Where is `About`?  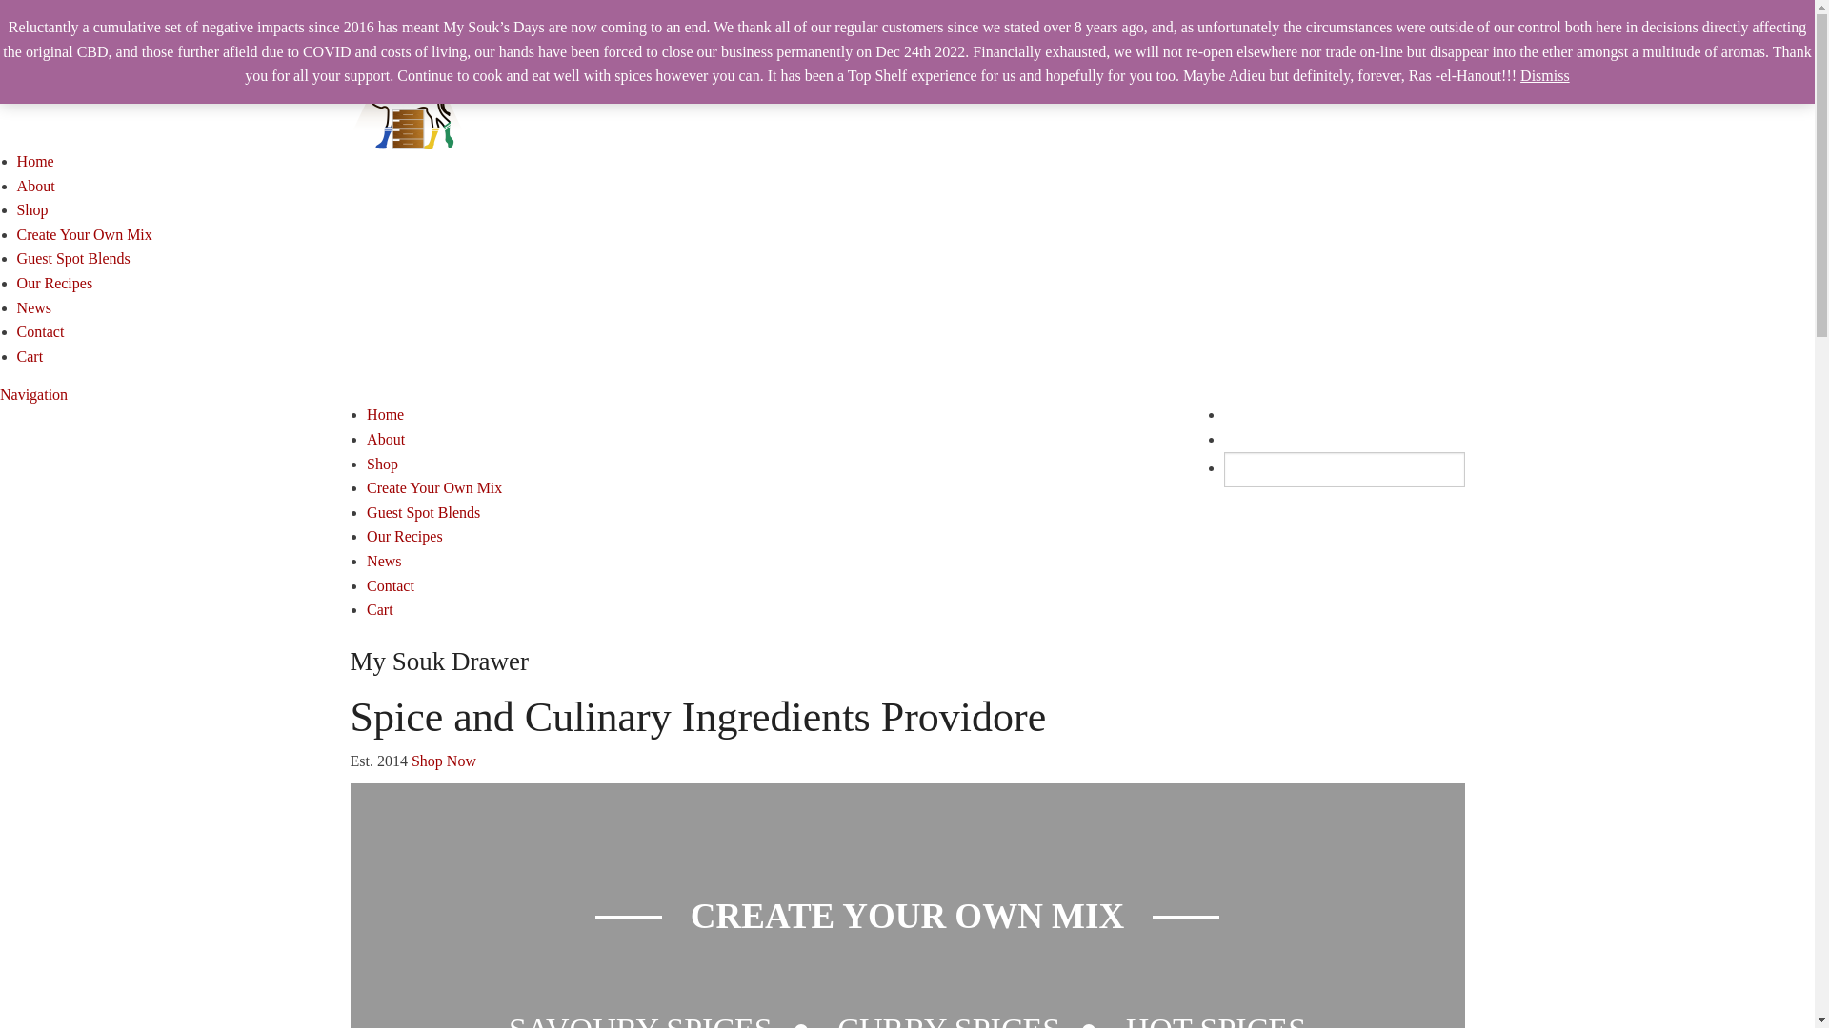
About is located at coordinates (386, 440).